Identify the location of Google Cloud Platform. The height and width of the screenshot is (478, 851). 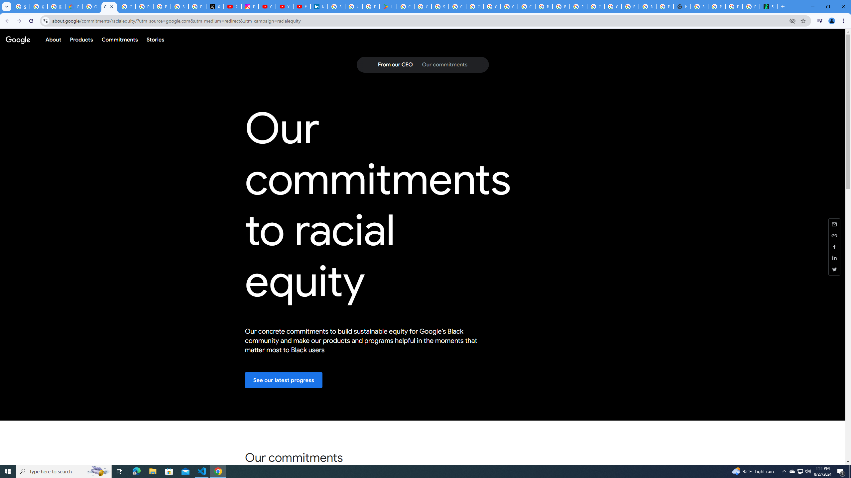
(492, 7).